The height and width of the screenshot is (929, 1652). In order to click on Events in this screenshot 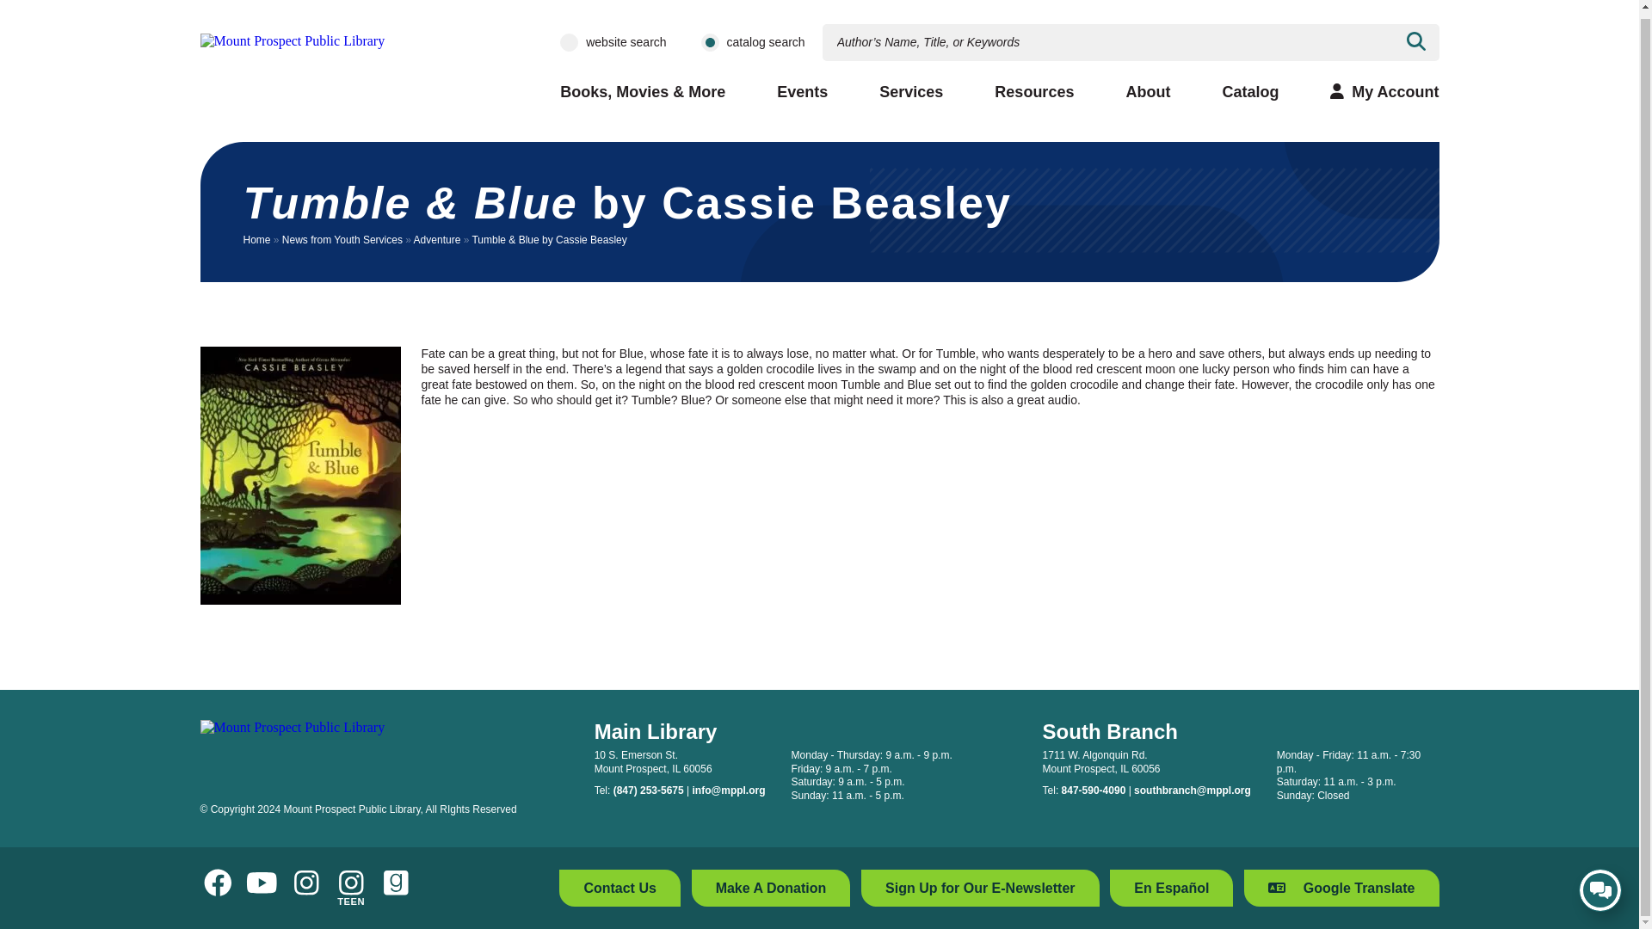, I will do `click(802, 92)`.